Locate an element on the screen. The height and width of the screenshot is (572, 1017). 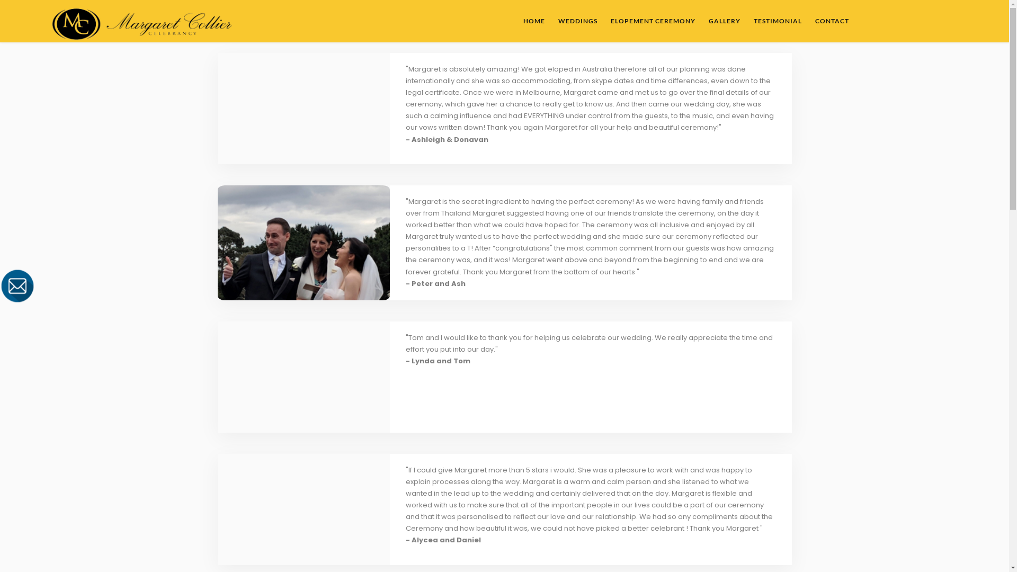
TESTIMONIAL is located at coordinates (778, 21).